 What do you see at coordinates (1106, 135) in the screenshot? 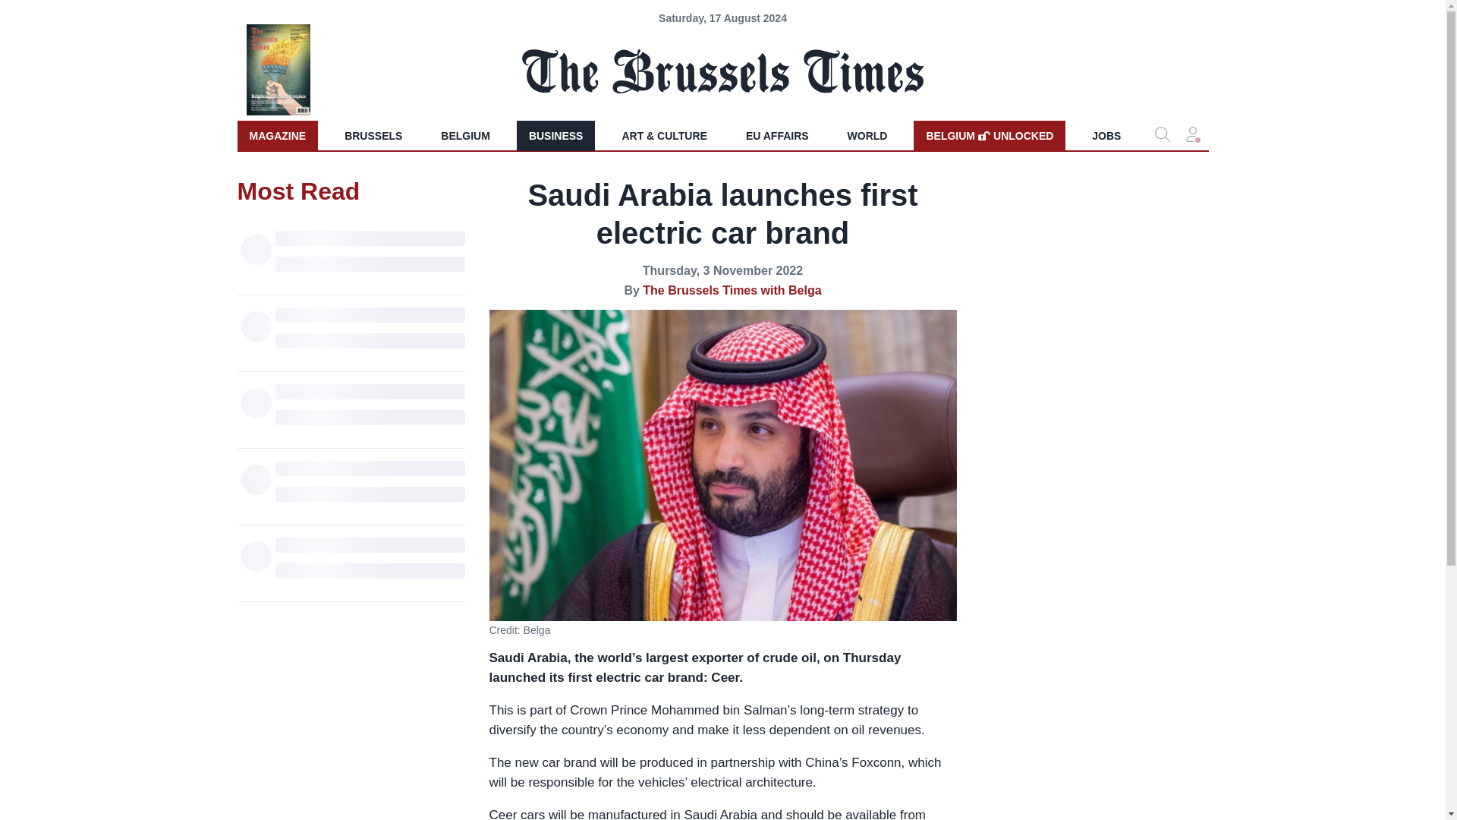
I see `JOBS` at bounding box center [1106, 135].